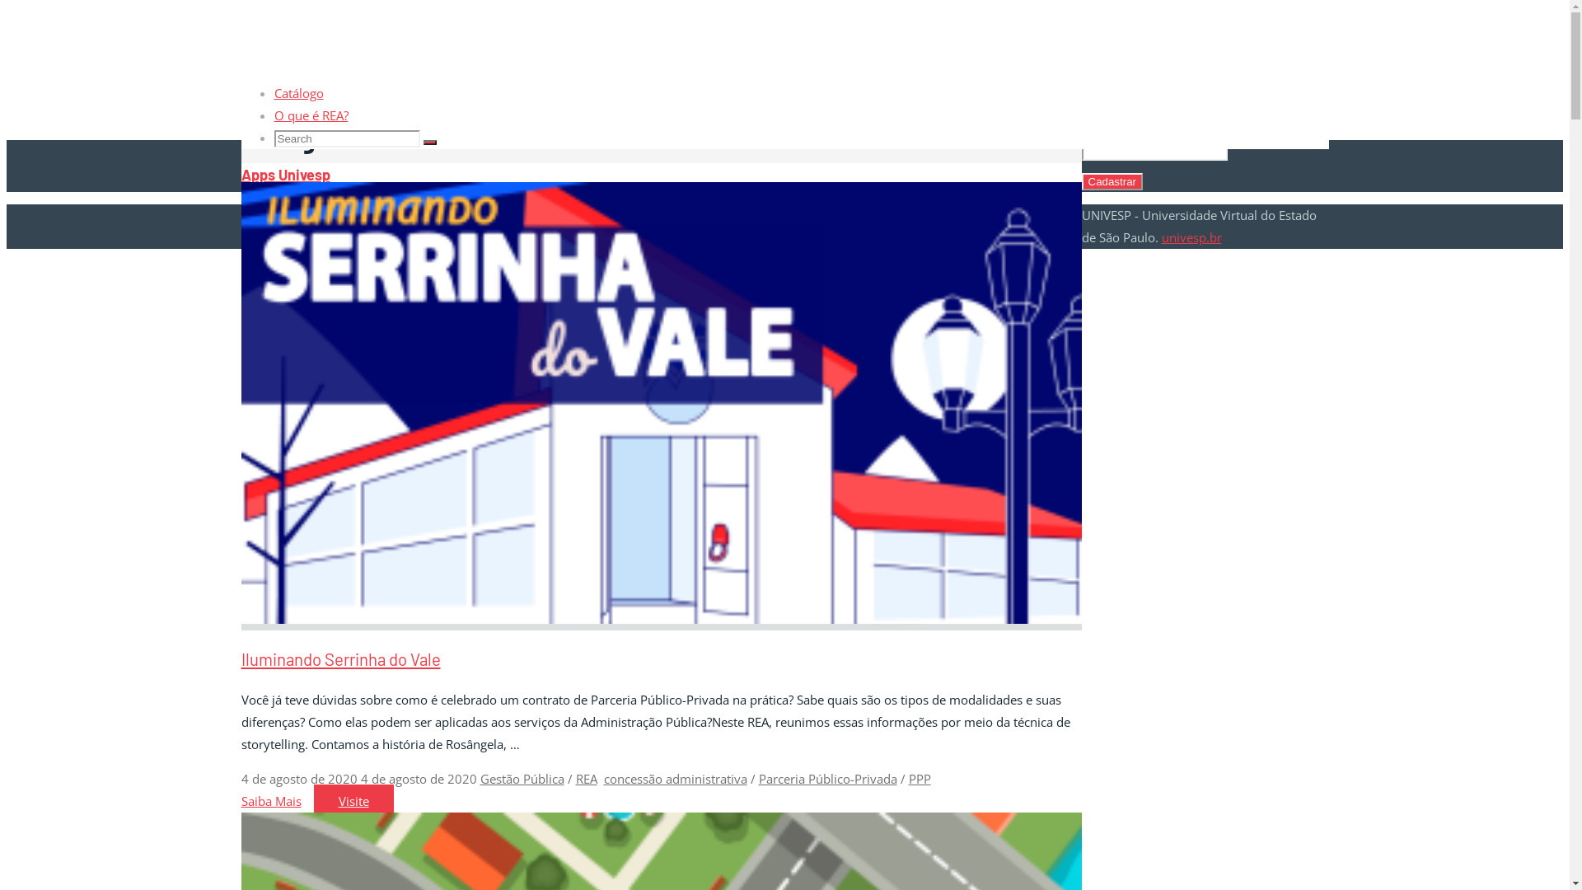  I want to click on Search, so click(430, 424).